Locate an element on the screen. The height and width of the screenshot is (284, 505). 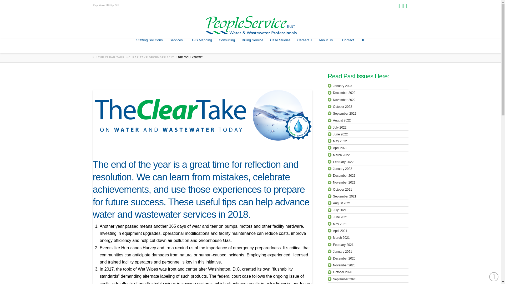
About Us is located at coordinates (327, 45).